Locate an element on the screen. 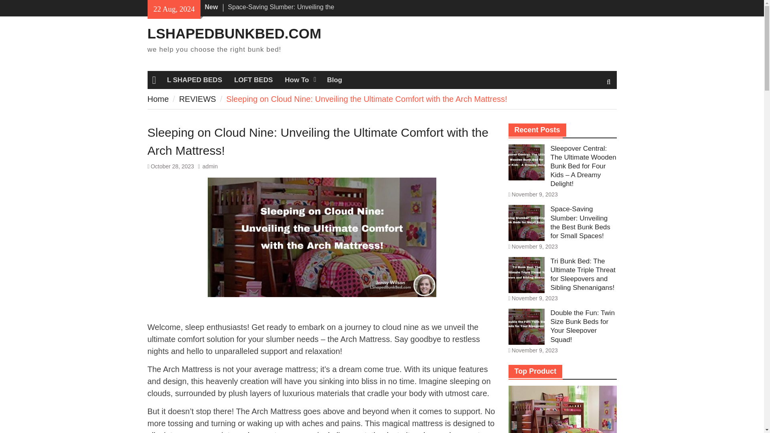 Image resolution: width=770 pixels, height=433 pixels. LSHAPEDBUNKBED.COM is located at coordinates (235, 33).